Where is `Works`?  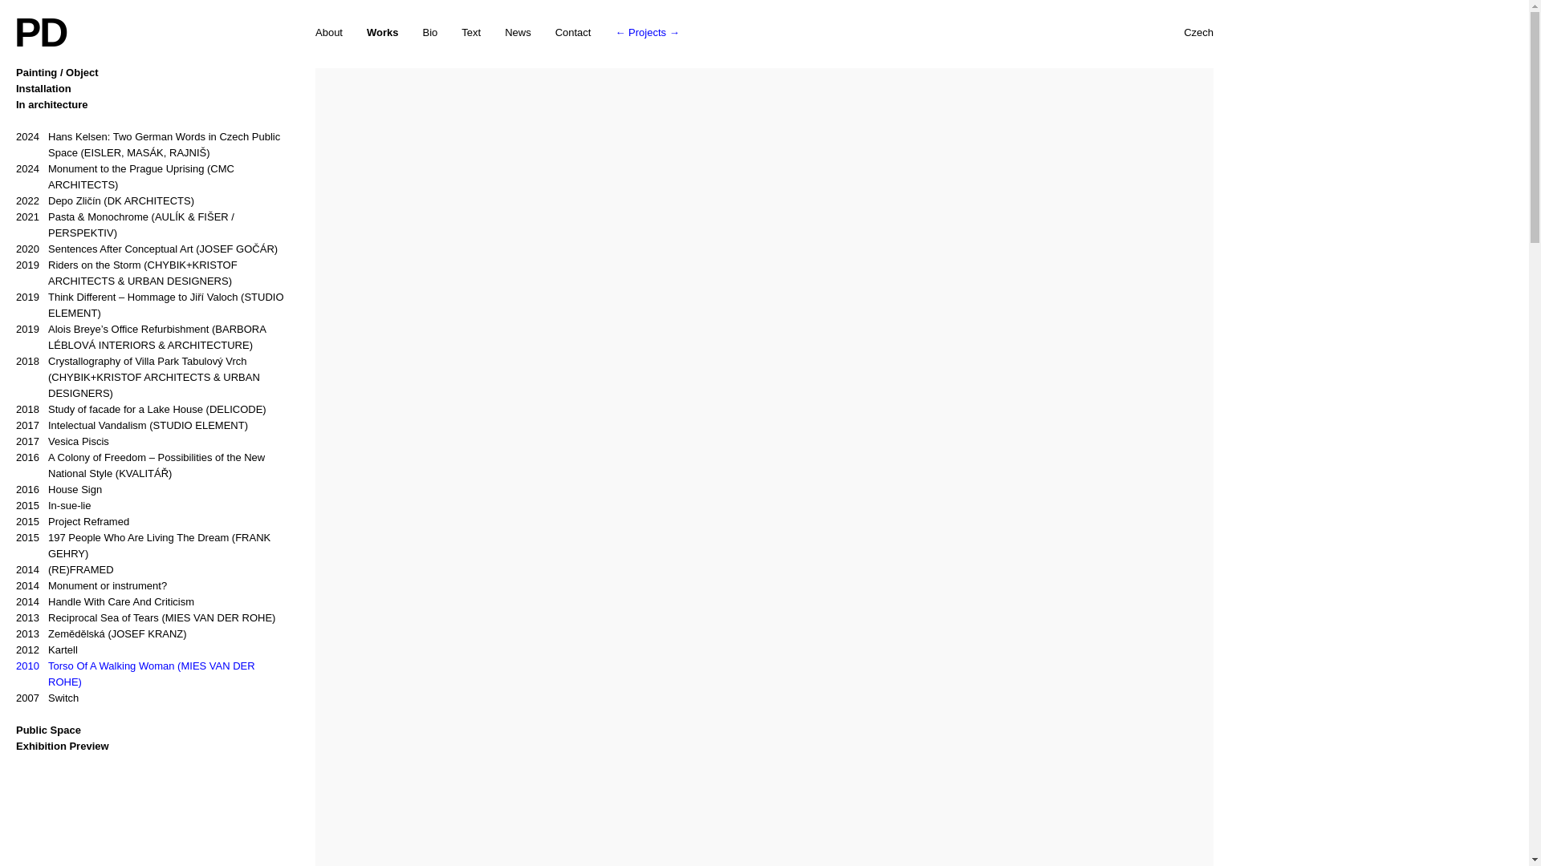
Works is located at coordinates (382, 32).